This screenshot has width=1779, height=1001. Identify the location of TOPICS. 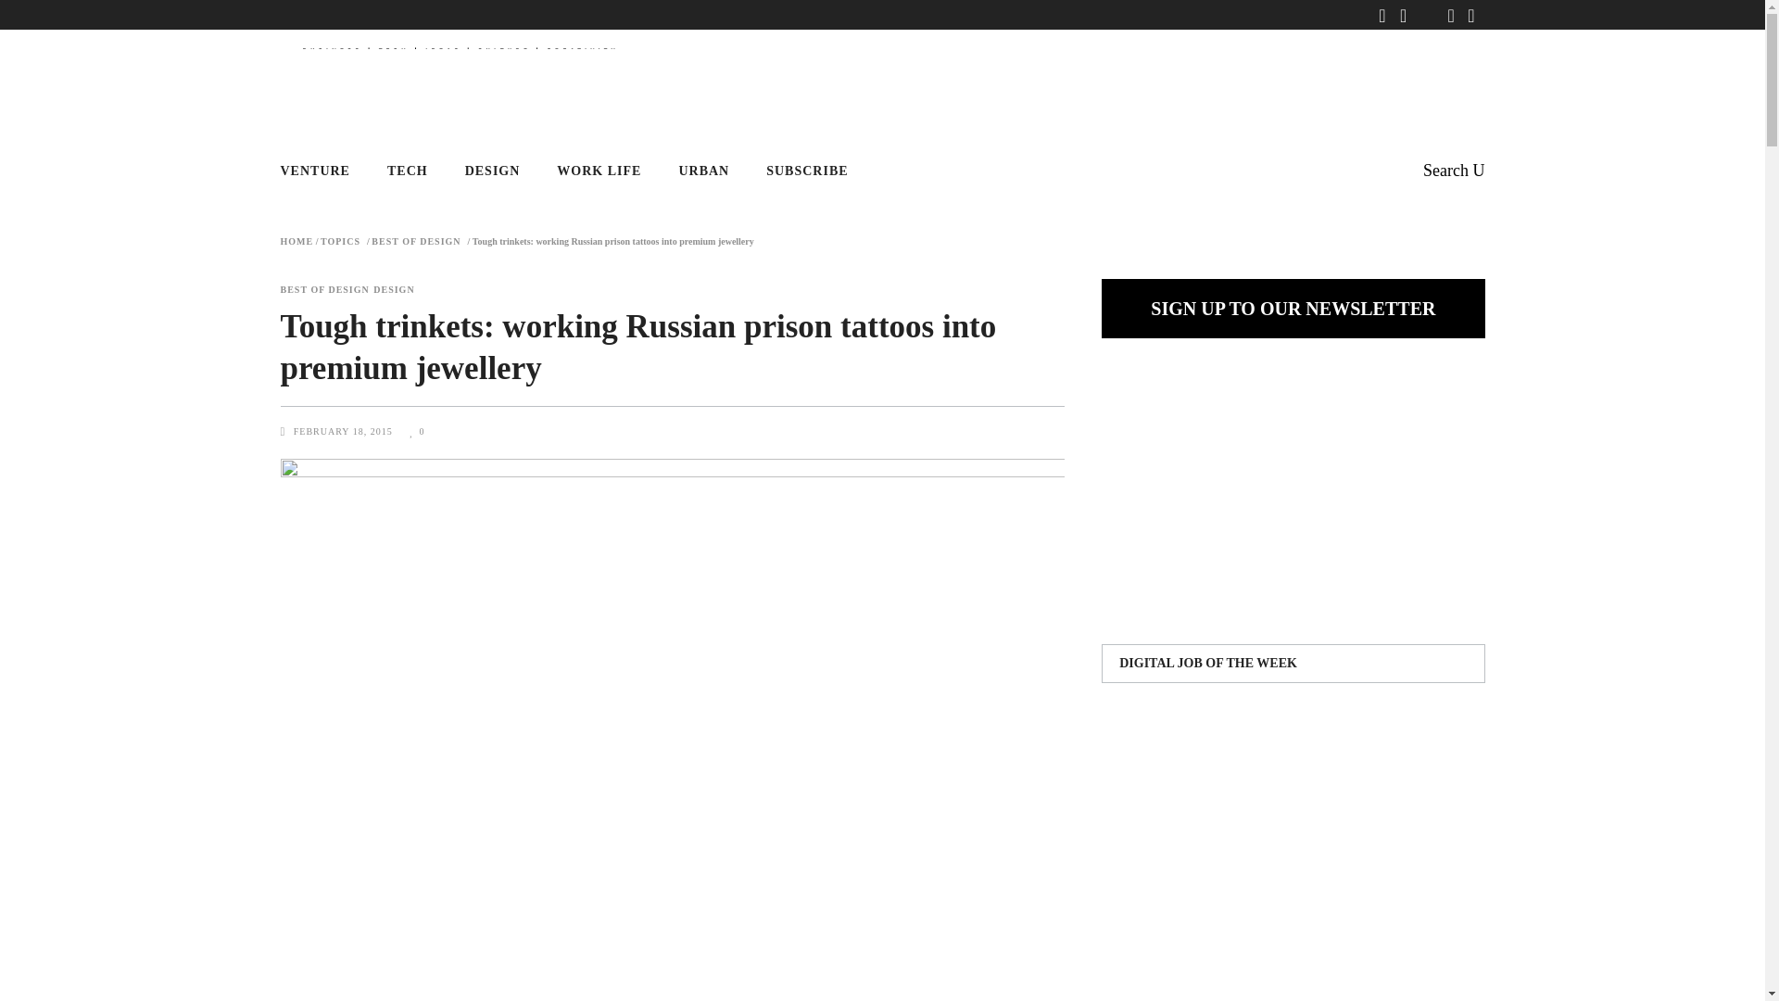
(340, 241).